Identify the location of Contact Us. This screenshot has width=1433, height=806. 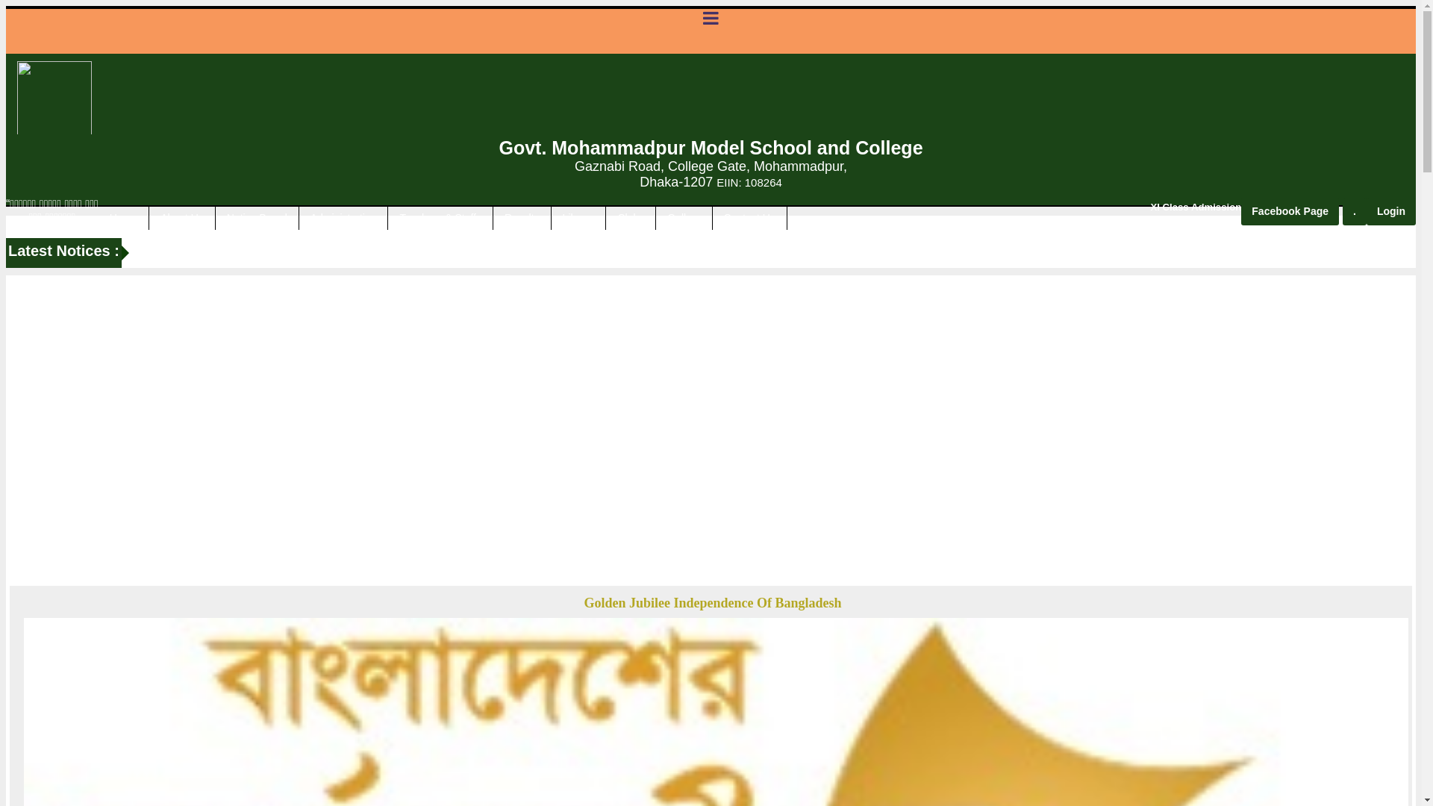
(749, 218).